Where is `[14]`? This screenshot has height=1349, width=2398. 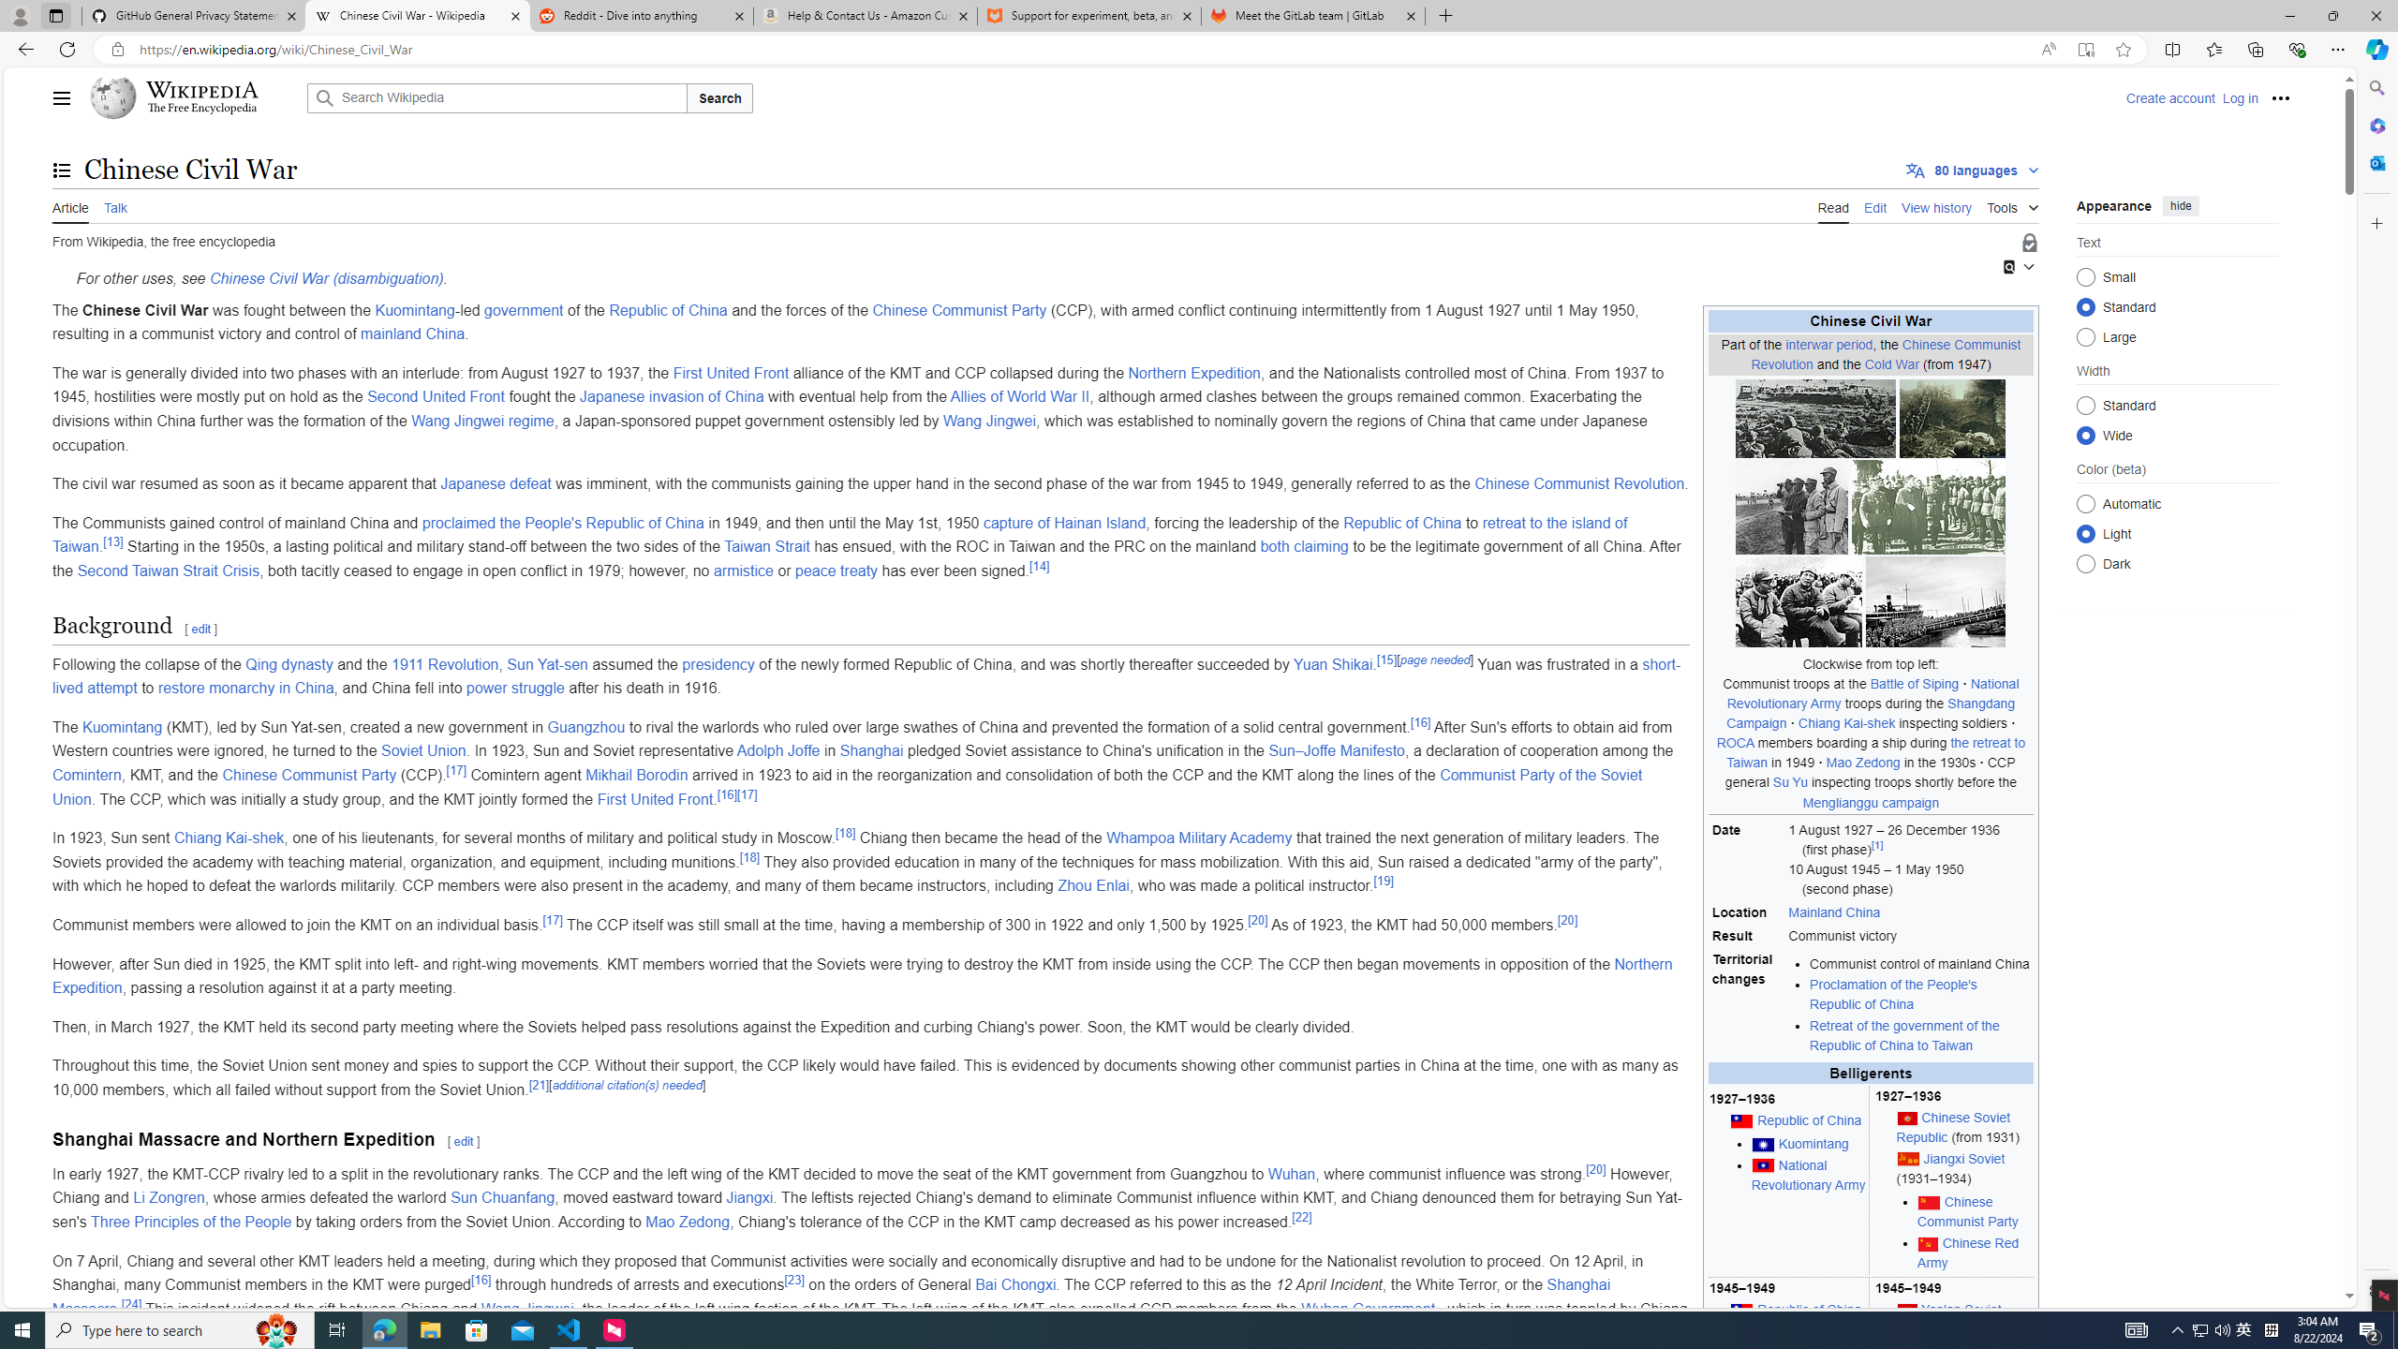
[14] is located at coordinates (1040, 566).